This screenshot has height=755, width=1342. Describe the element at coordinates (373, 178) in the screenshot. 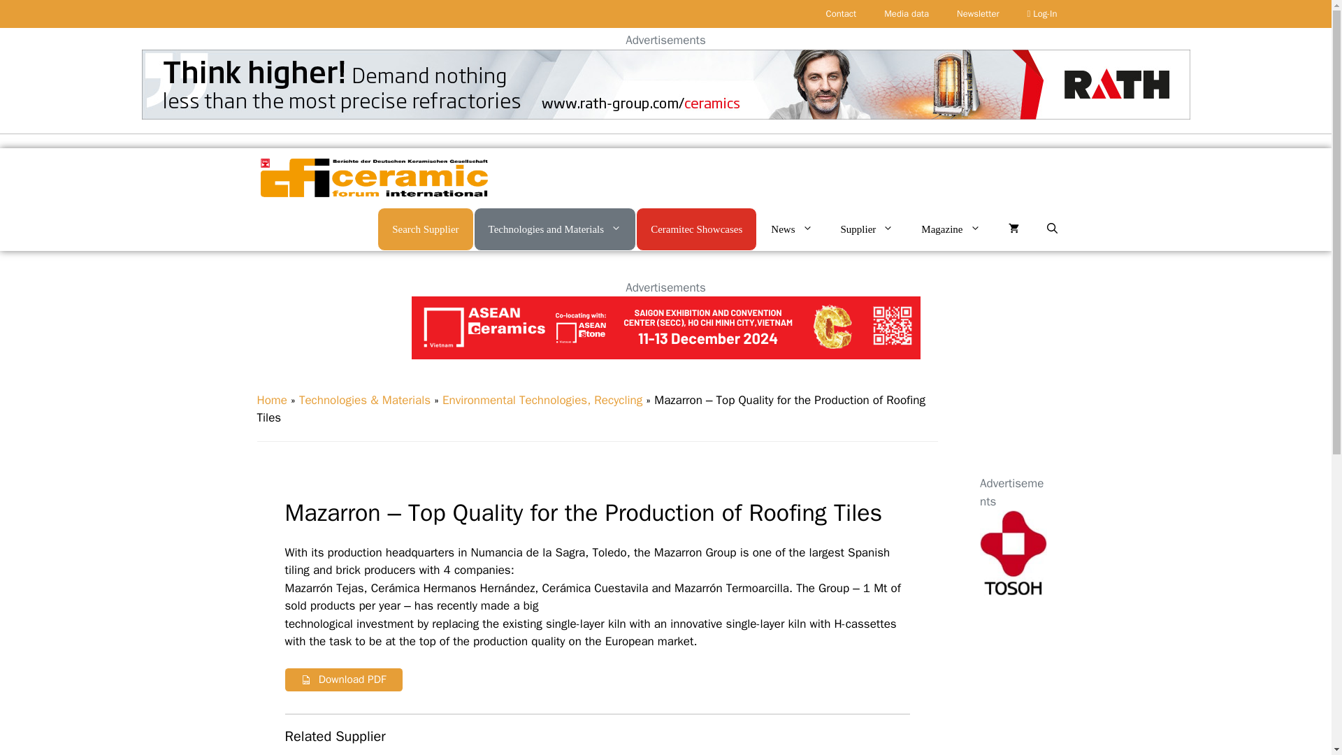

I see `cfi` at that location.